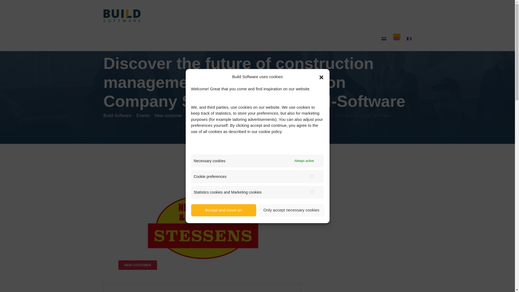 The height and width of the screenshot is (292, 519). What do you see at coordinates (312, 176) in the screenshot?
I see `1` at bounding box center [312, 176].